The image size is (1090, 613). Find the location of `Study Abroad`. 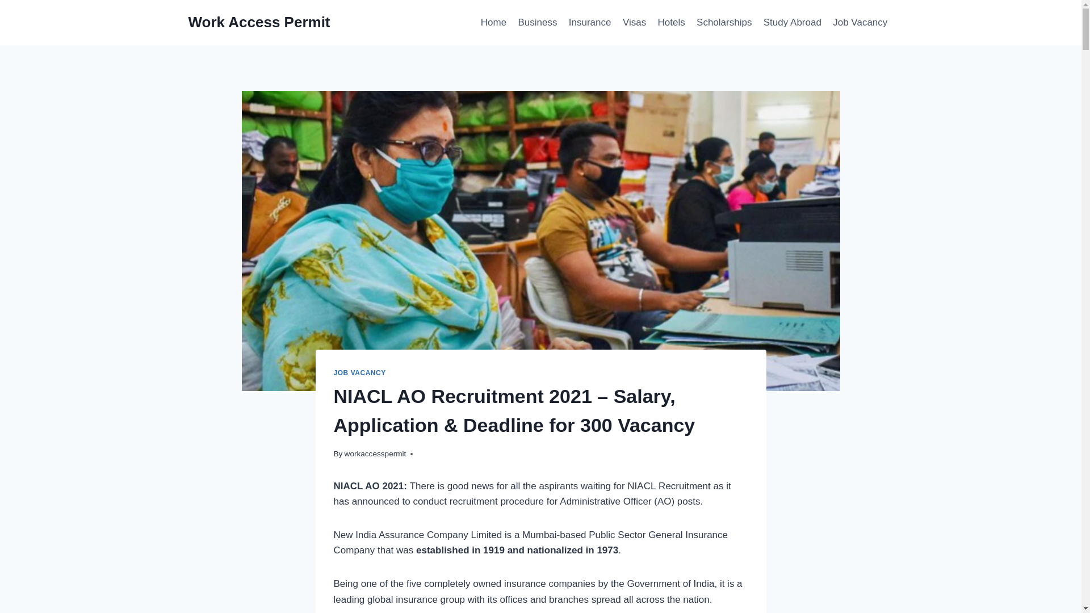

Study Abroad is located at coordinates (793, 23).